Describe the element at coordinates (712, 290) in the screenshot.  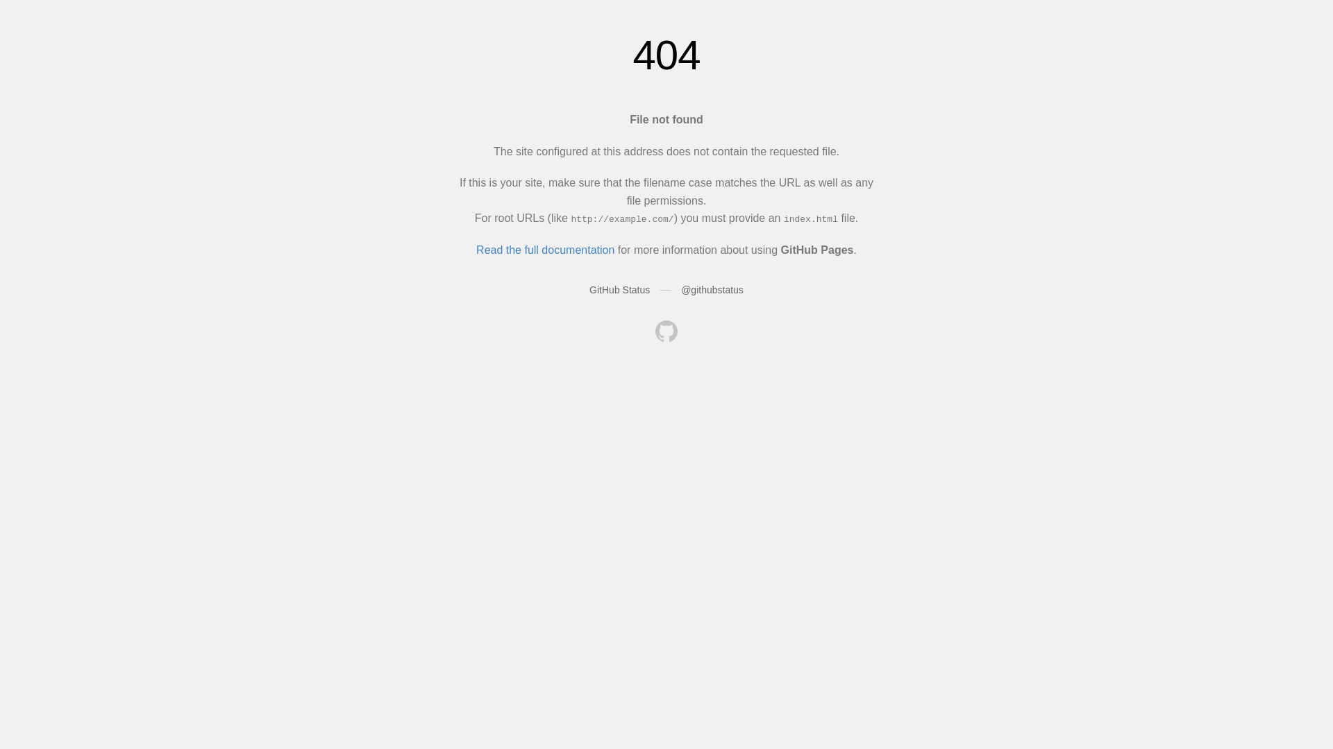
I see `@githubstatus` at that location.